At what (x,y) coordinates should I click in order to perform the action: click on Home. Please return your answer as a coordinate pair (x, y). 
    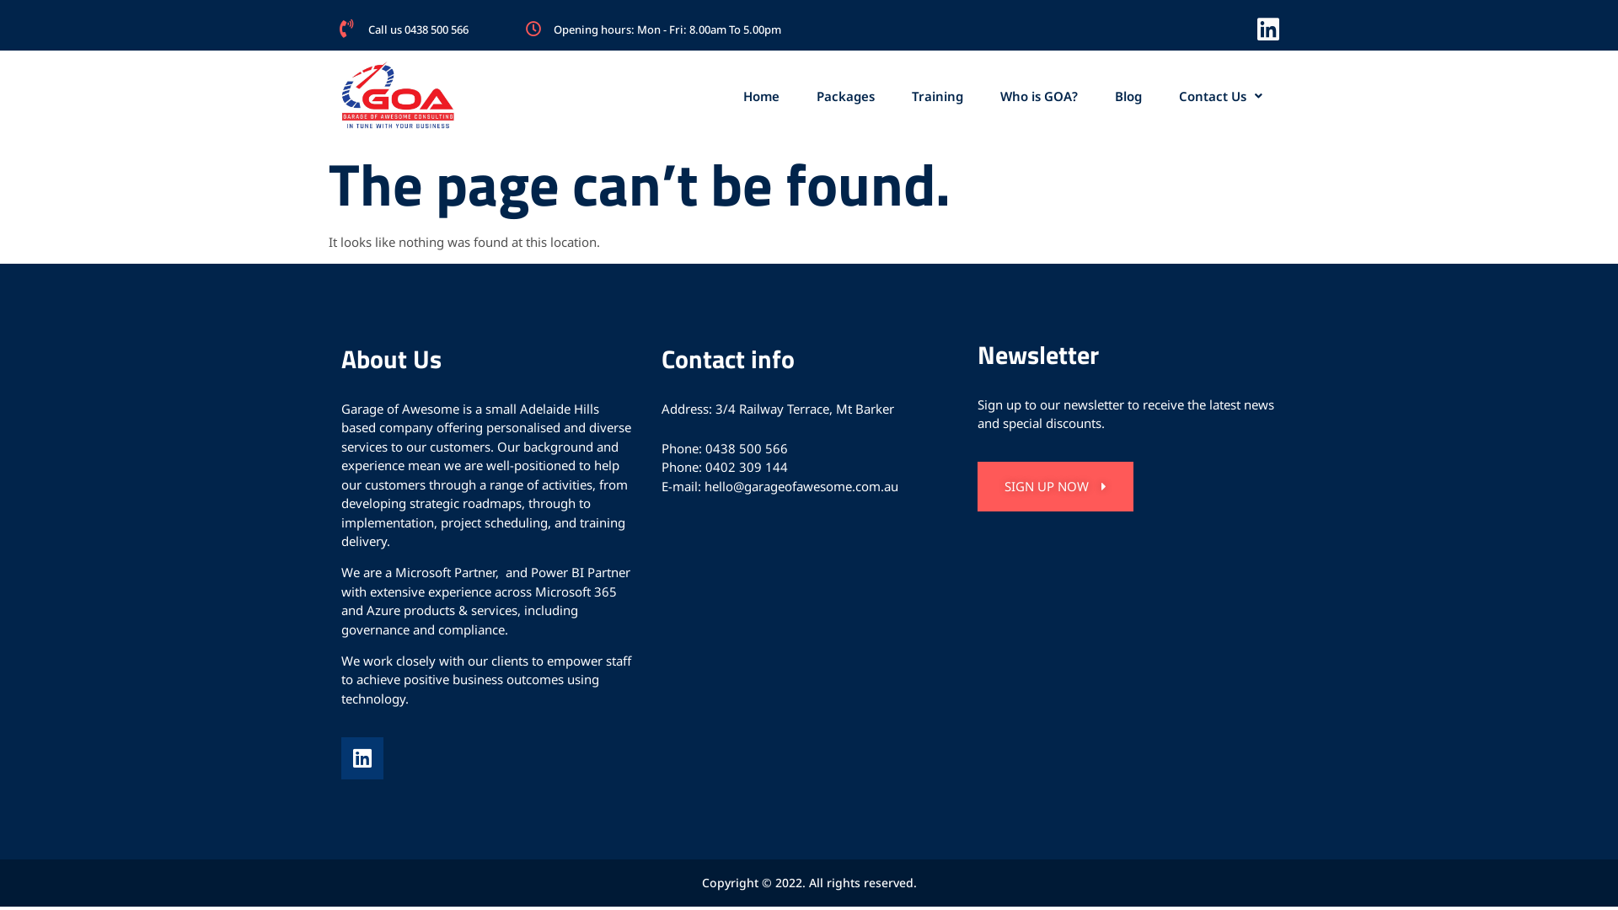
    Looking at the image, I should click on (762, 96).